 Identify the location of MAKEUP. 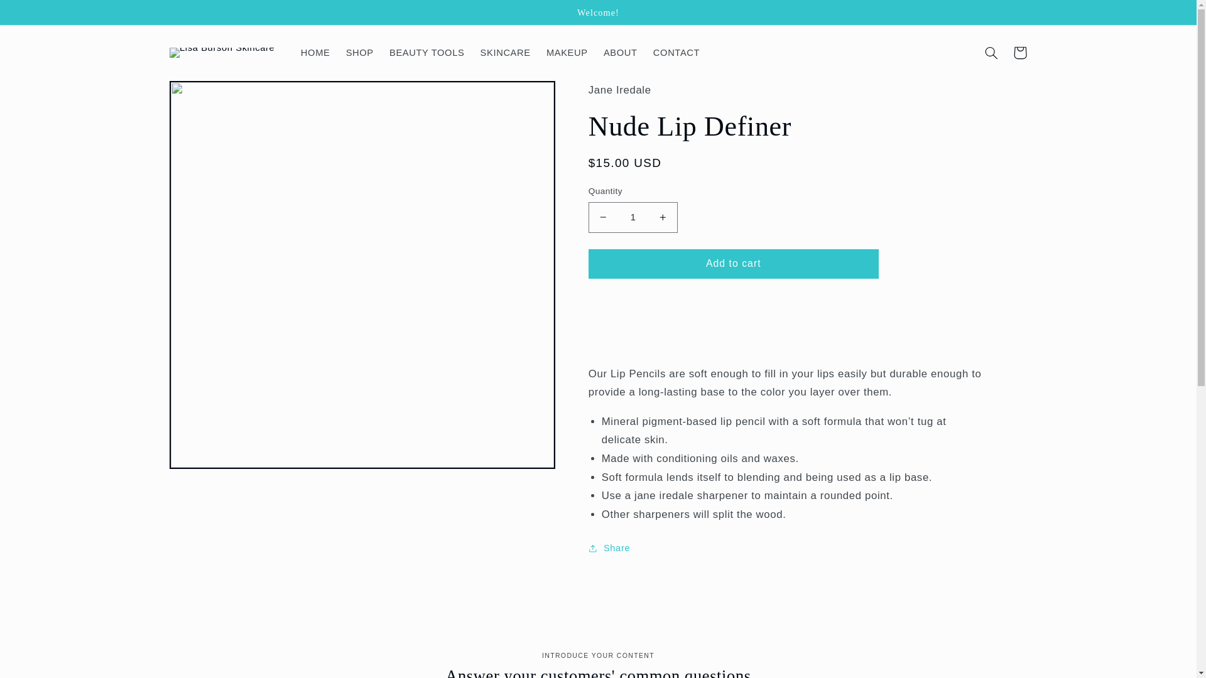
(567, 52).